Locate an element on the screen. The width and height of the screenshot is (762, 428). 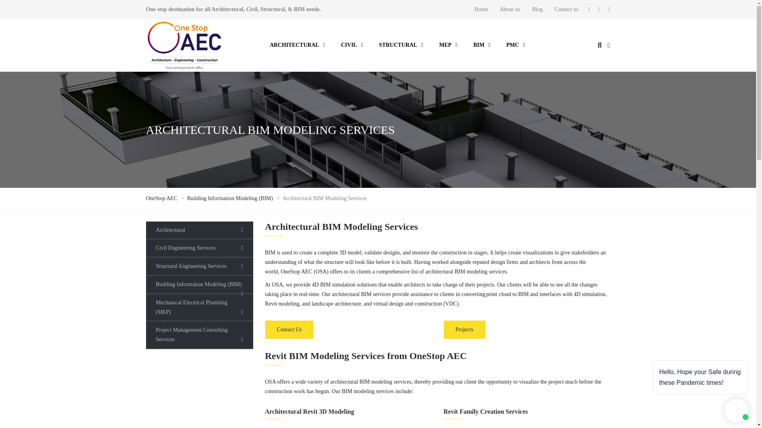
STRUCTURAL is located at coordinates (401, 45).